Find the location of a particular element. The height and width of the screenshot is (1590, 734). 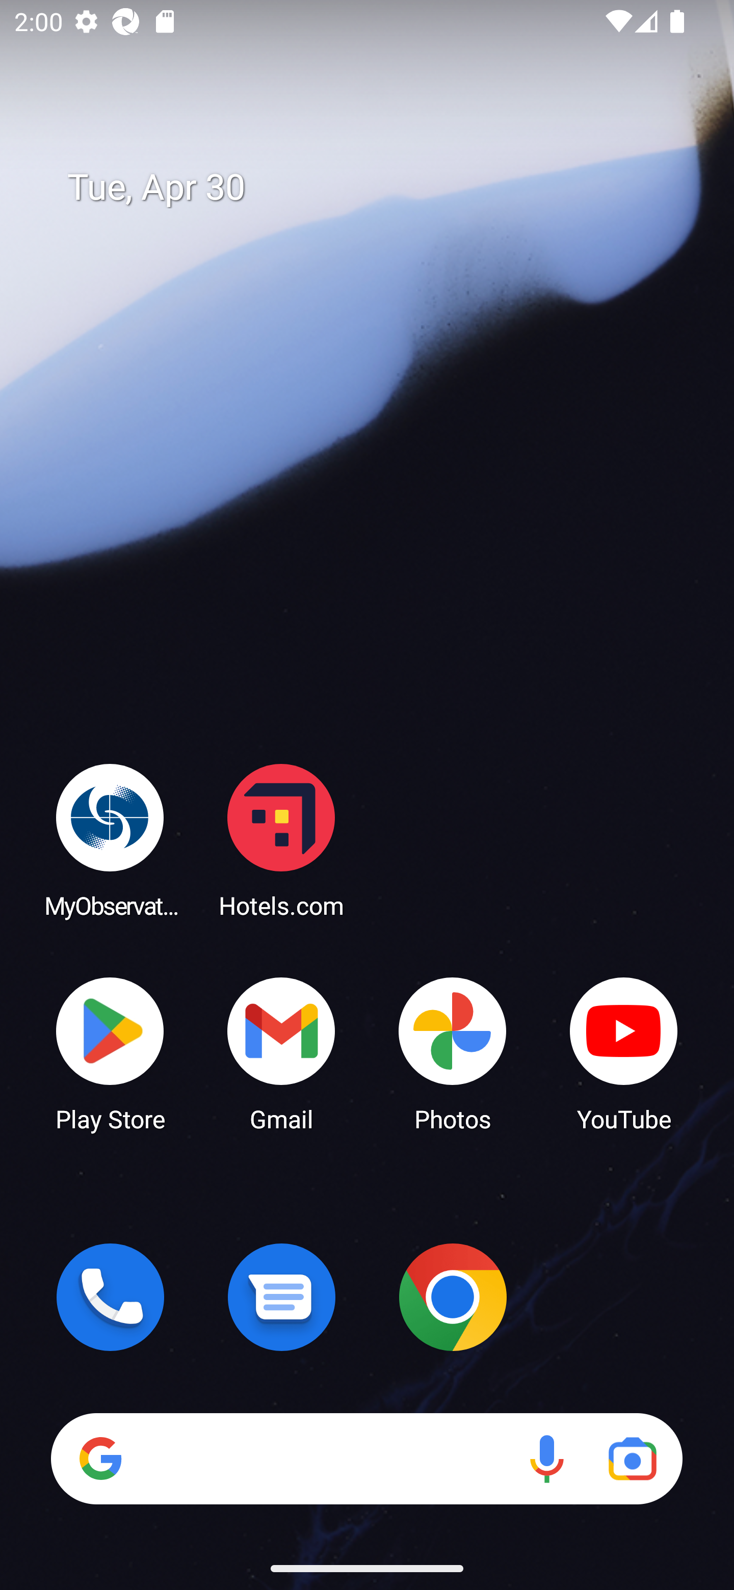

Phone is located at coordinates (110, 1297).